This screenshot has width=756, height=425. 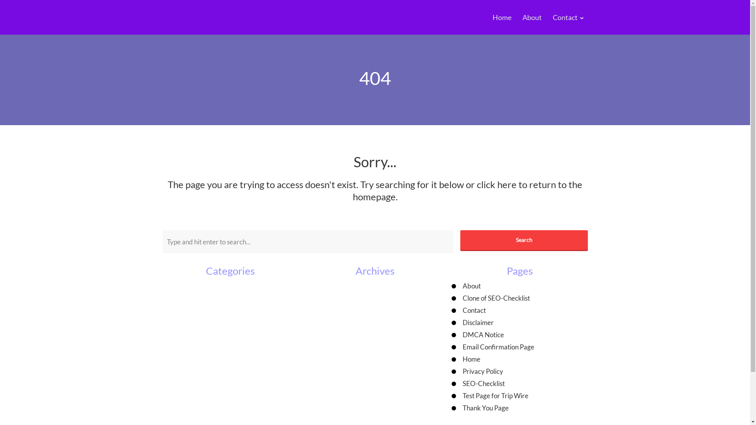 What do you see at coordinates (497, 184) in the screenshot?
I see `click here` at bounding box center [497, 184].